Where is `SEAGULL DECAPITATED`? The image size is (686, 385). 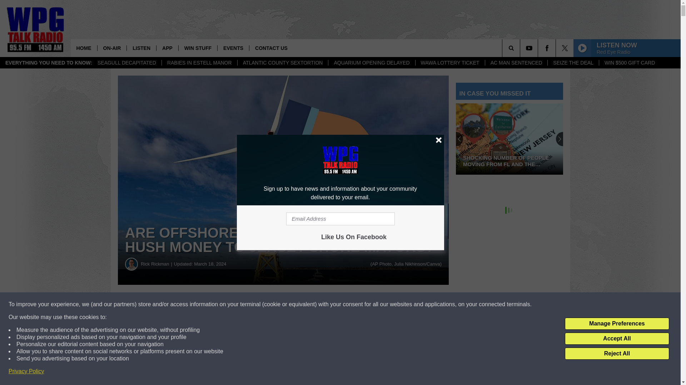 SEAGULL DECAPITATED is located at coordinates (126, 63).